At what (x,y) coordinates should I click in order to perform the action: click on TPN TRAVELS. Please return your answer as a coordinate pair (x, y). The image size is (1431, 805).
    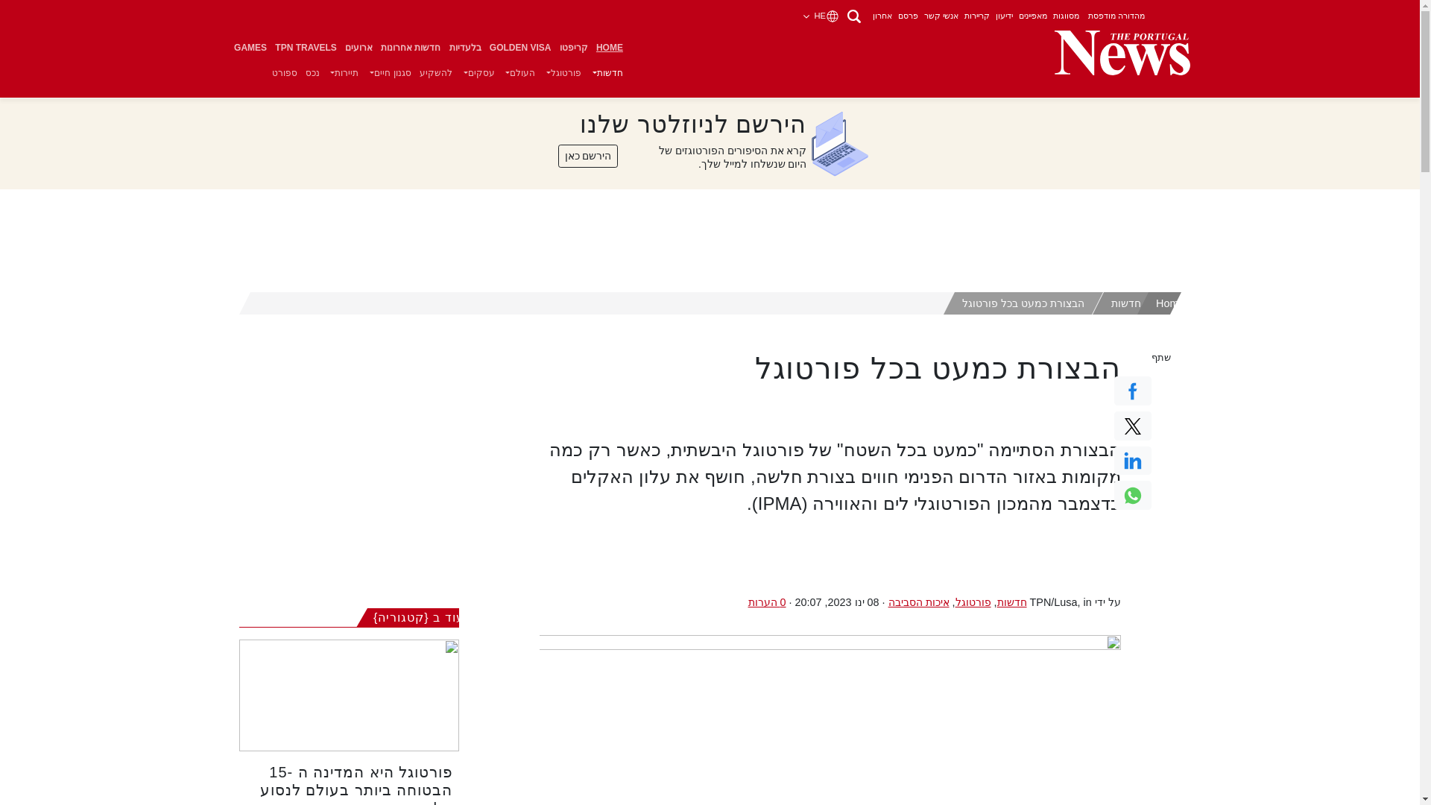
    Looking at the image, I should click on (306, 48).